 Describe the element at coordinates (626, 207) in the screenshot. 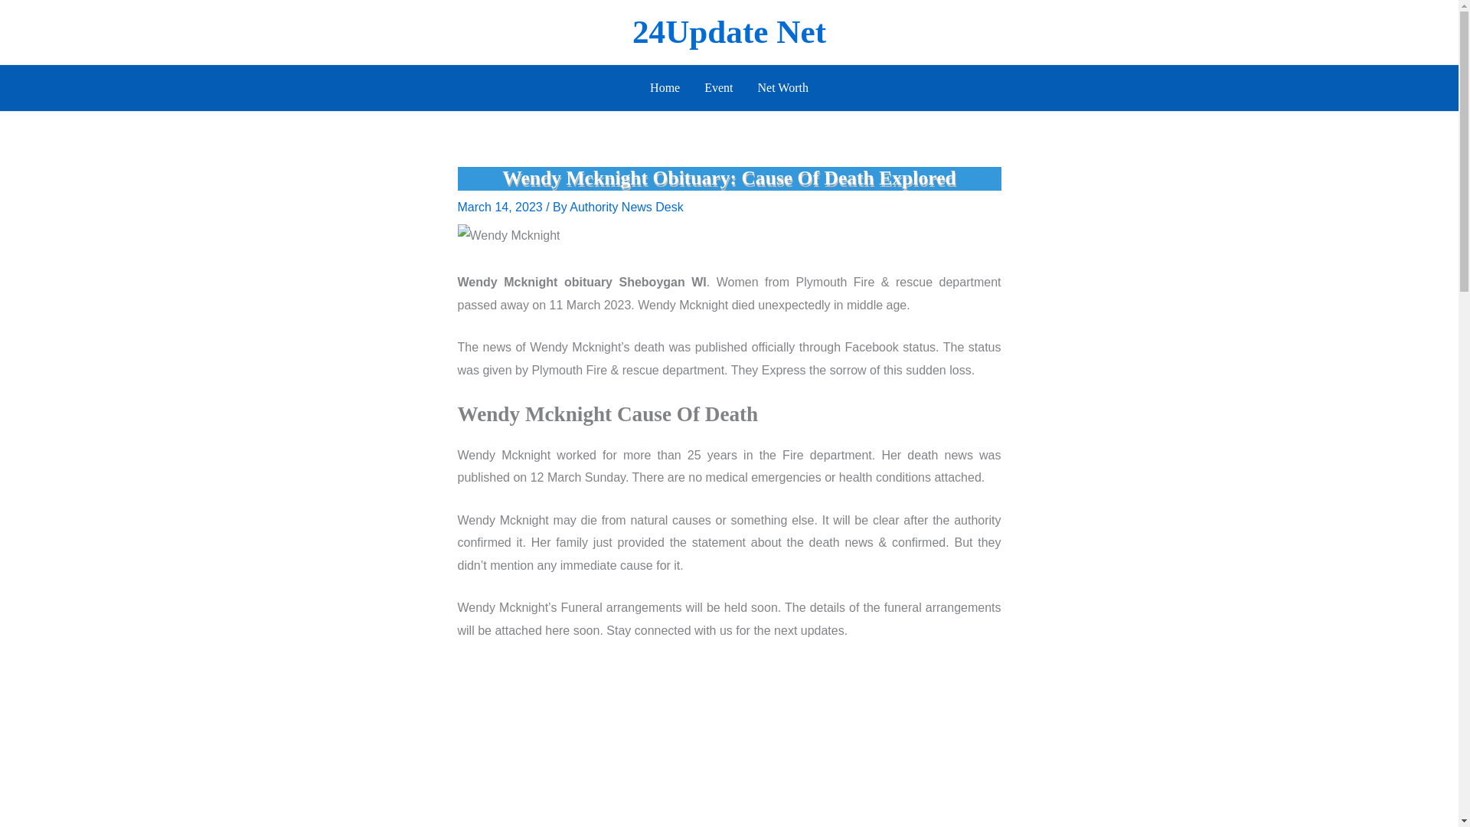

I see `View all posts by Authority News Desk` at that location.